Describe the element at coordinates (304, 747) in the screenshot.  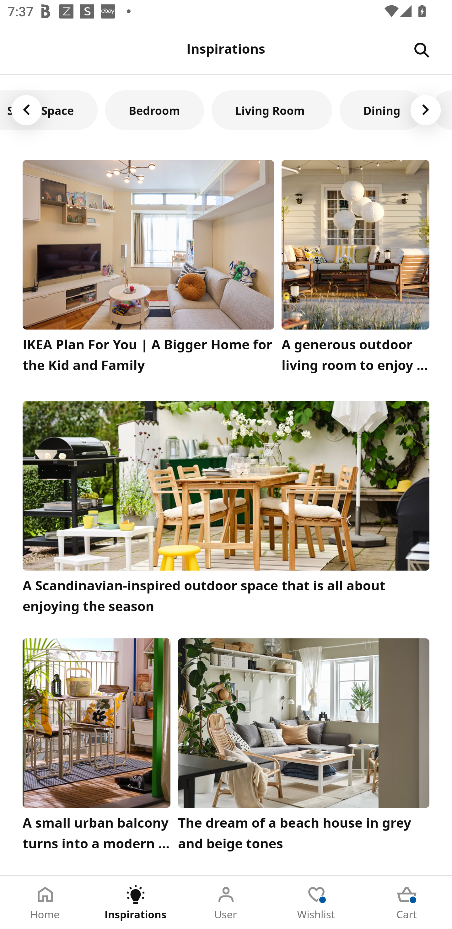
I see `The dream of a beach house in grey and beige tones` at that location.